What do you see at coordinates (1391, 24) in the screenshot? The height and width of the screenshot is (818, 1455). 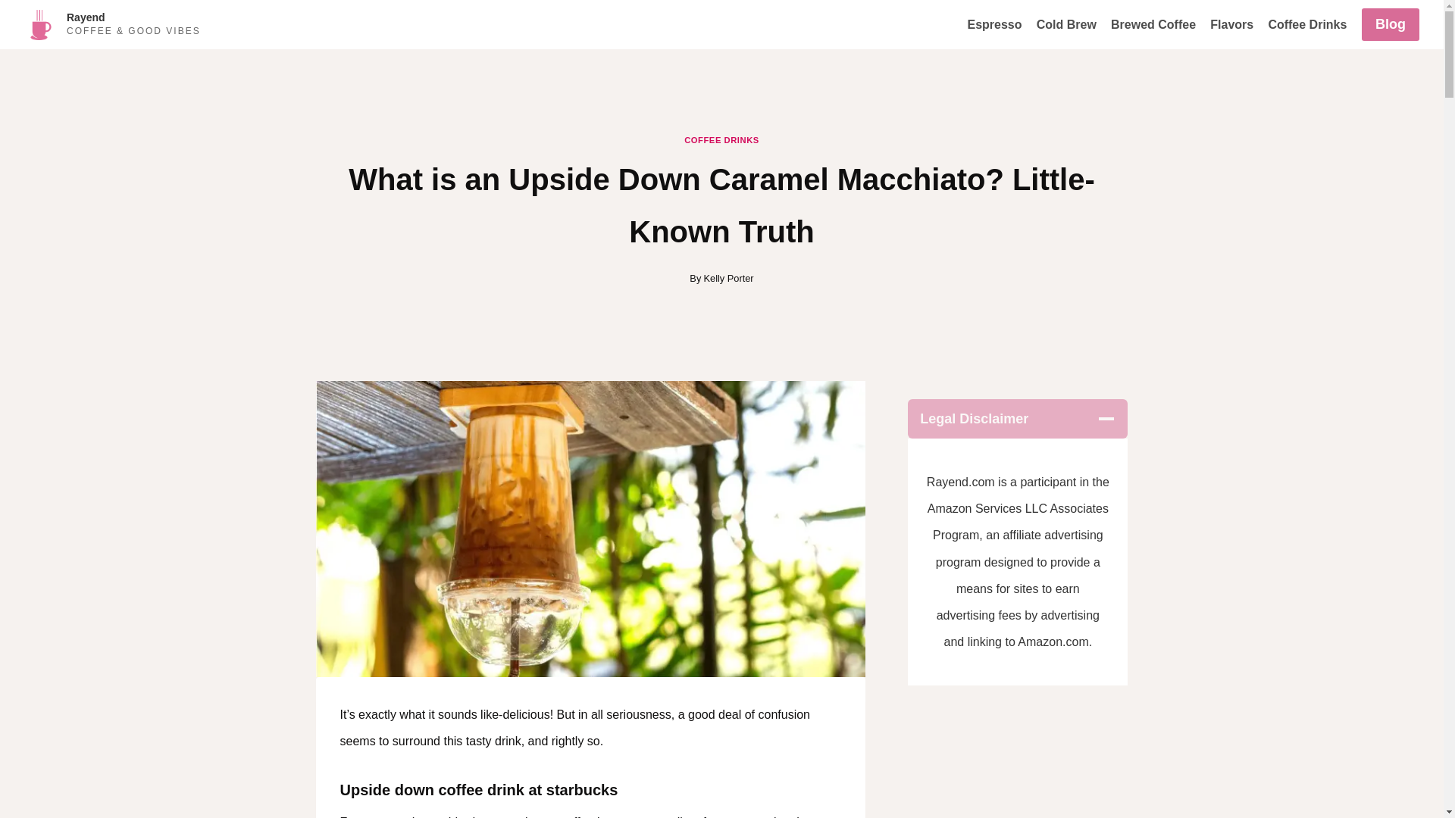 I see `Blog` at bounding box center [1391, 24].